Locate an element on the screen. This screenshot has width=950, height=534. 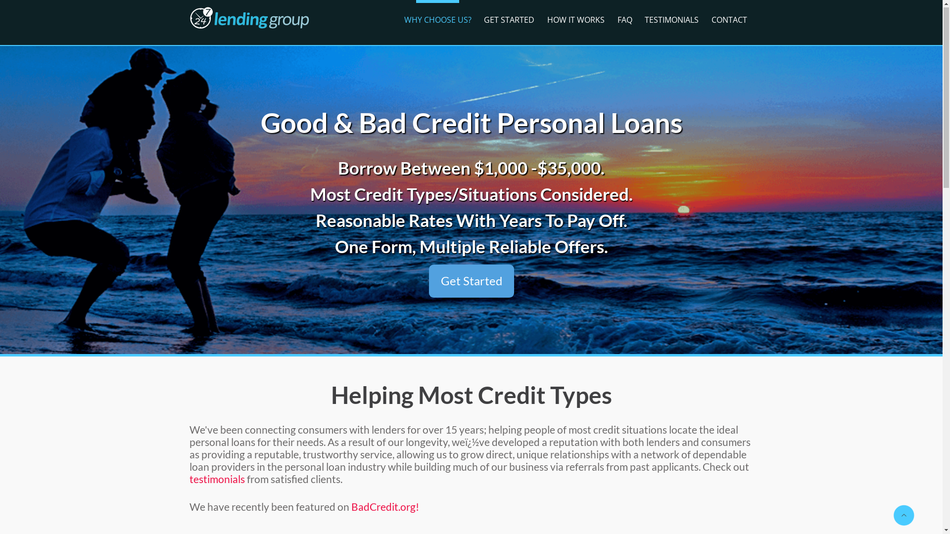
Get Started is located at coordinates (471, 282).